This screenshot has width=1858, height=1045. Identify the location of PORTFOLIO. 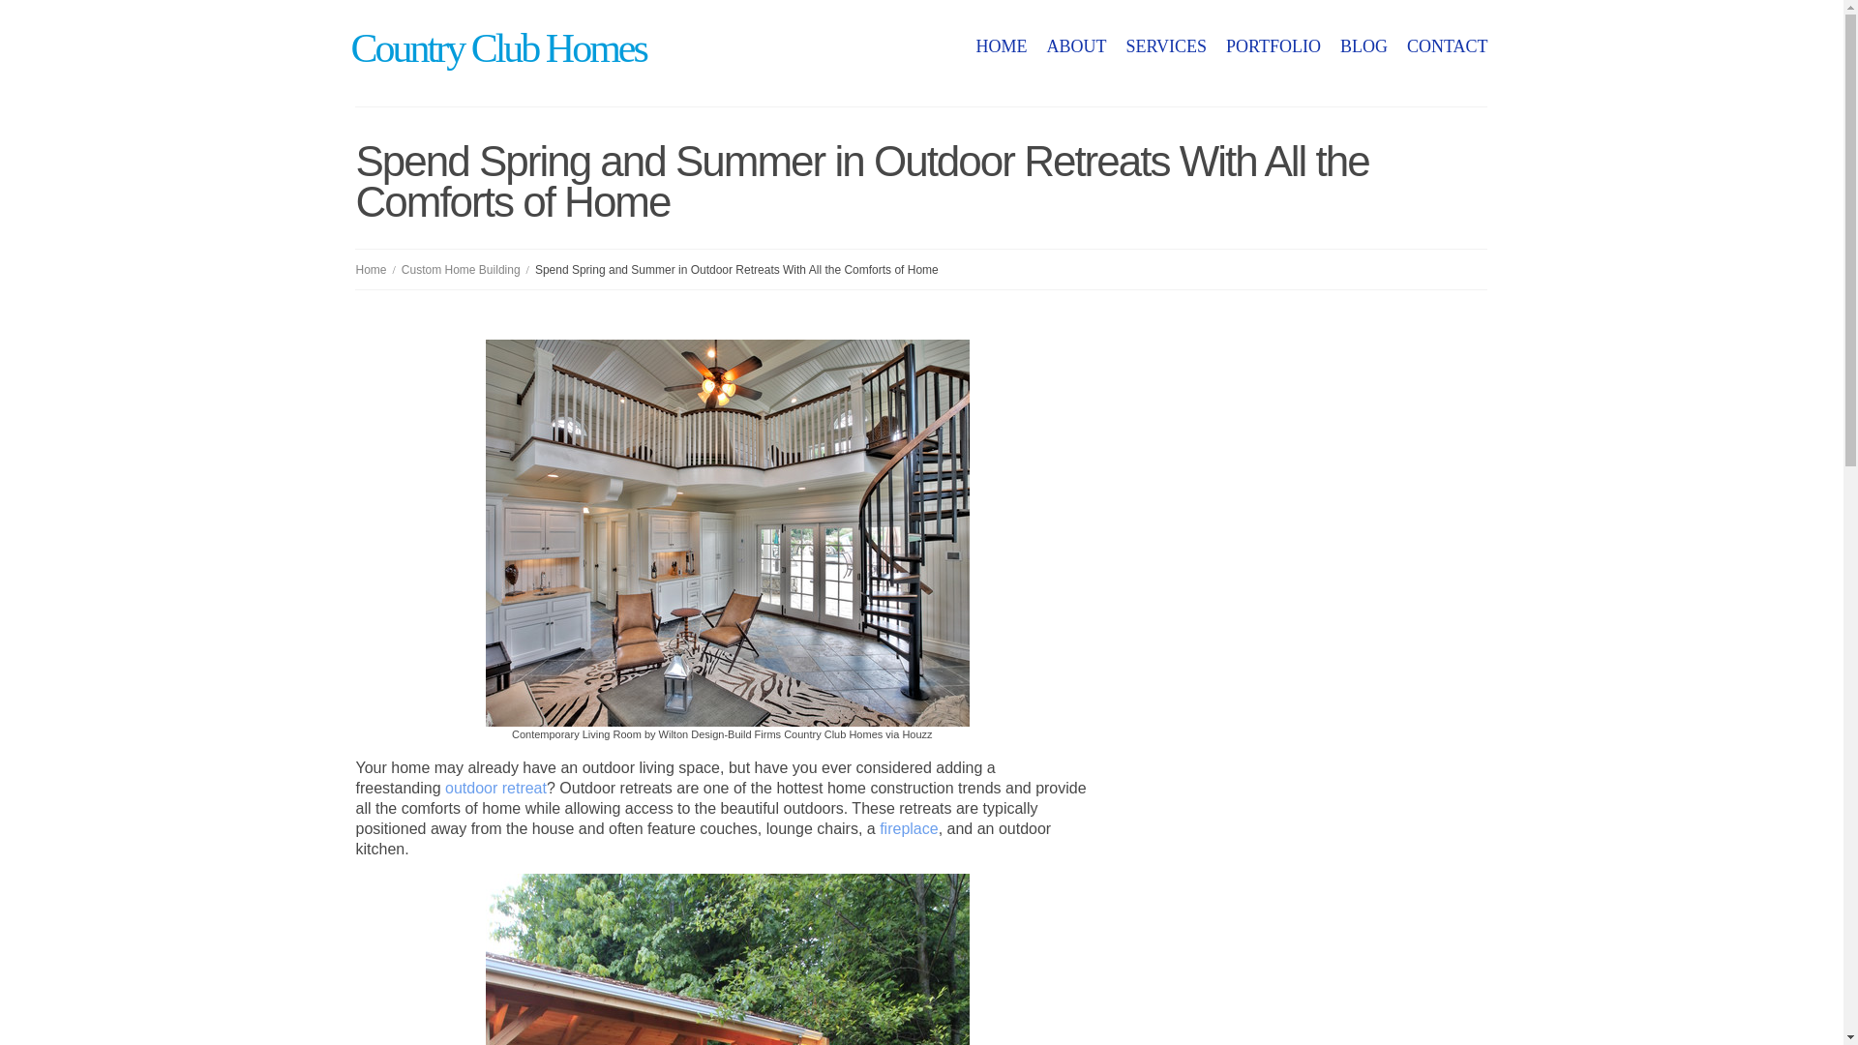
(1274, 46).